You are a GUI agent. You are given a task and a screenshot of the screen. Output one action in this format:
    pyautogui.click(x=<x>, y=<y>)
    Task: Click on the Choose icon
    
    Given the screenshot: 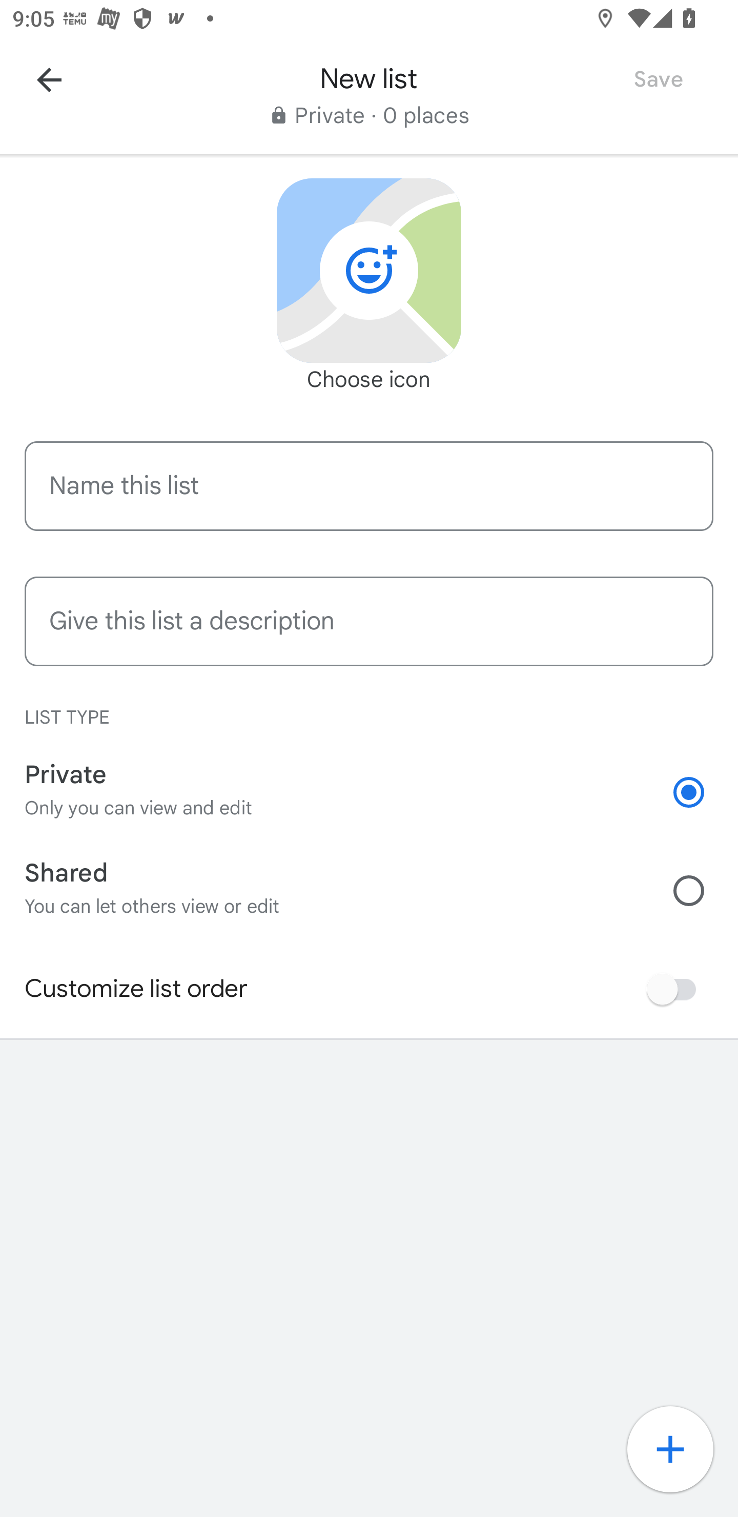 What is the action you would take?
    pyautogui.click(x=369, y=271)
    